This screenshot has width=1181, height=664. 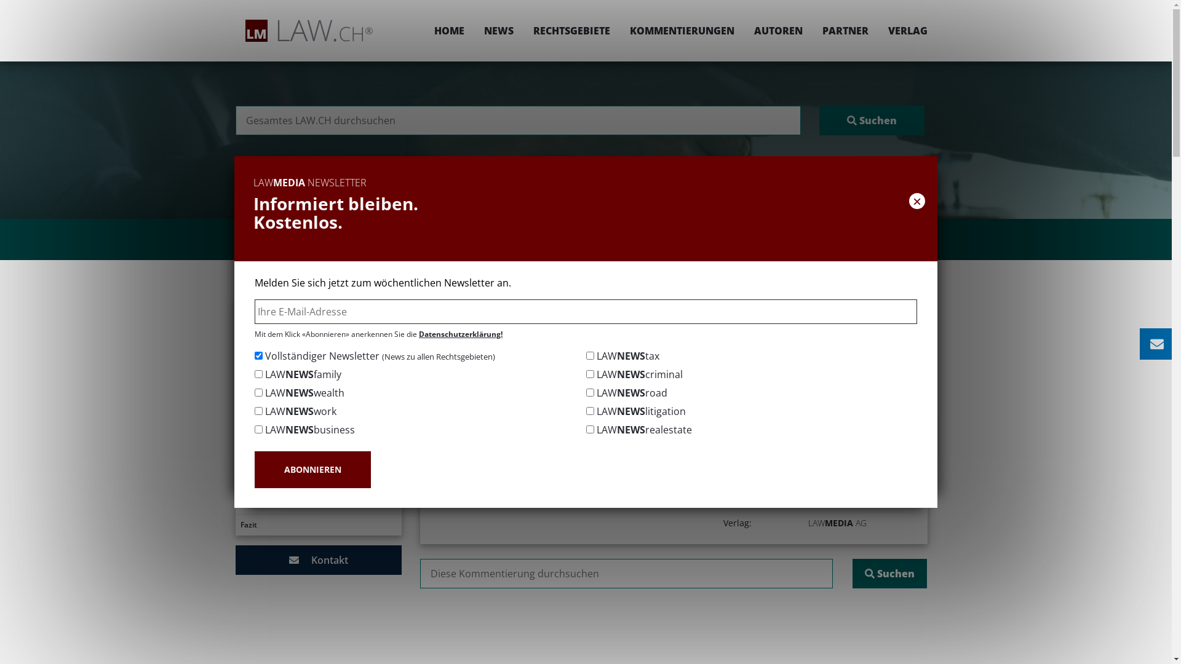 I want to click on Einleitung zum Altlastenrecht, so click(x=318, y=309).